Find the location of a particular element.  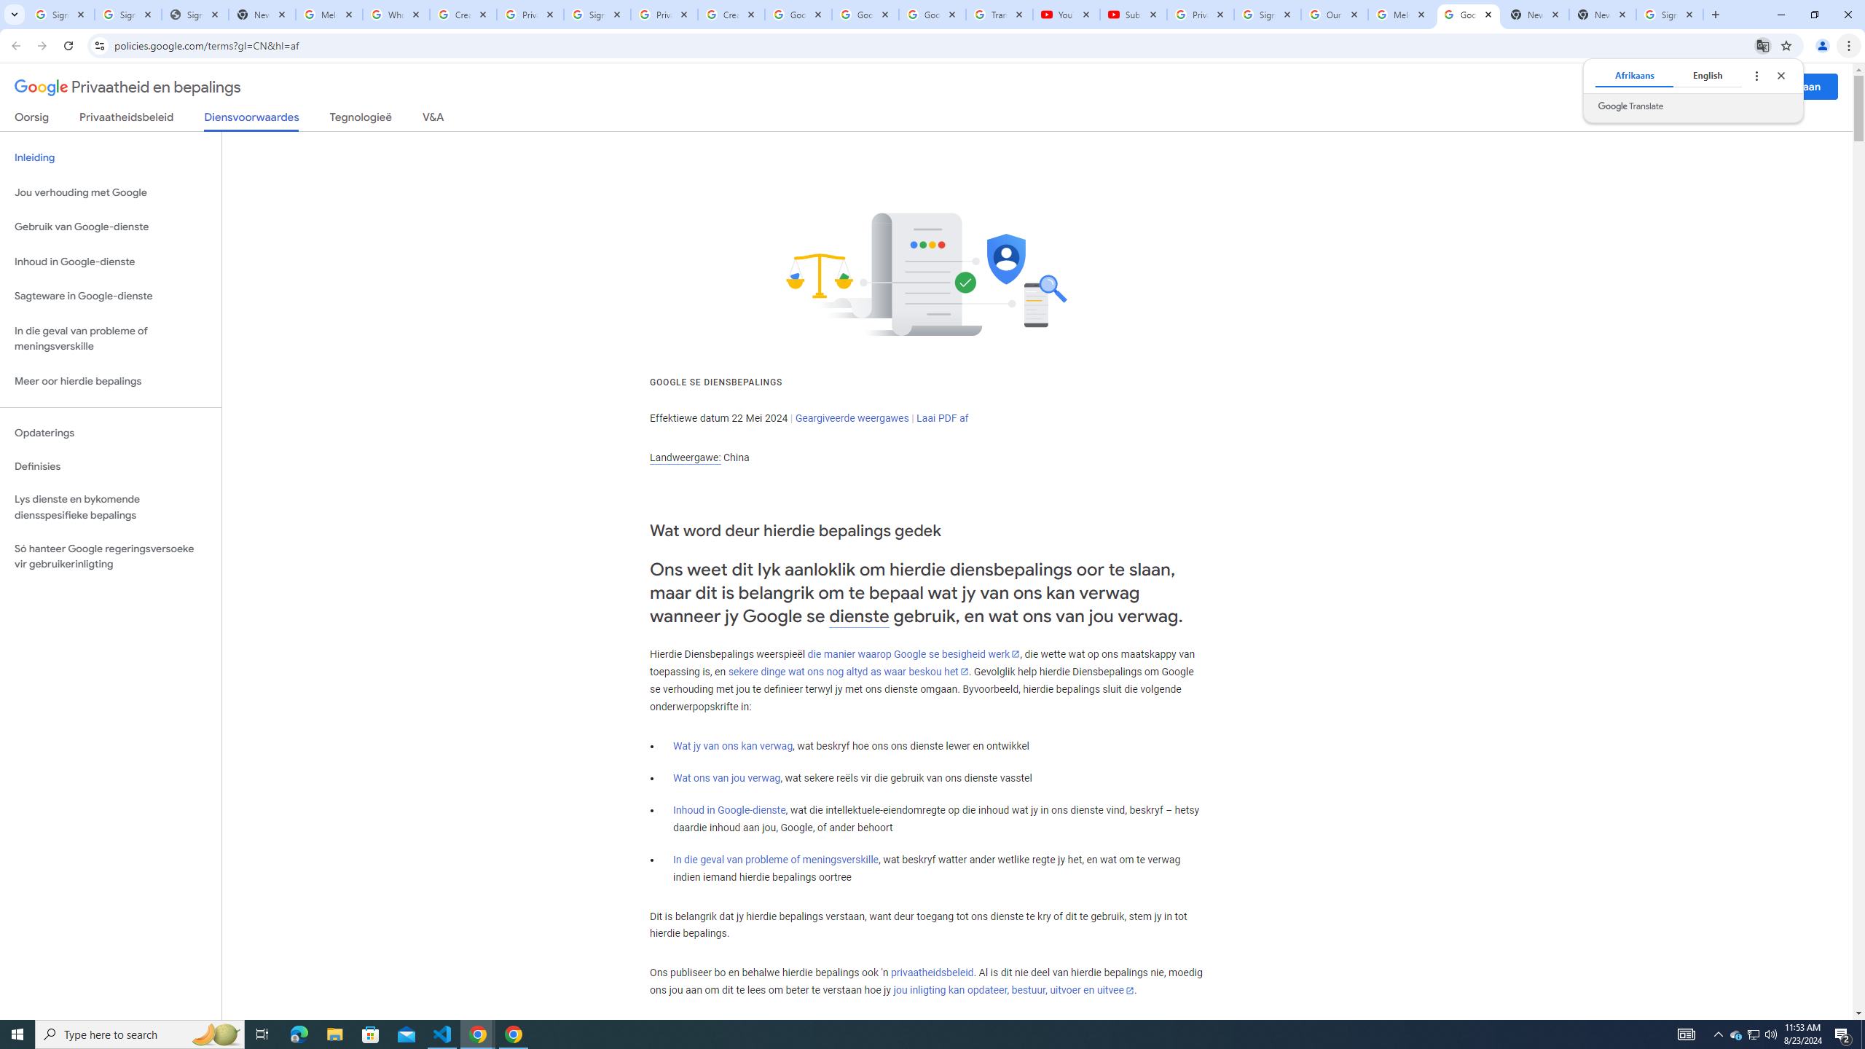

Sign in - Google Accounts is located at coordinates (1267, 15).